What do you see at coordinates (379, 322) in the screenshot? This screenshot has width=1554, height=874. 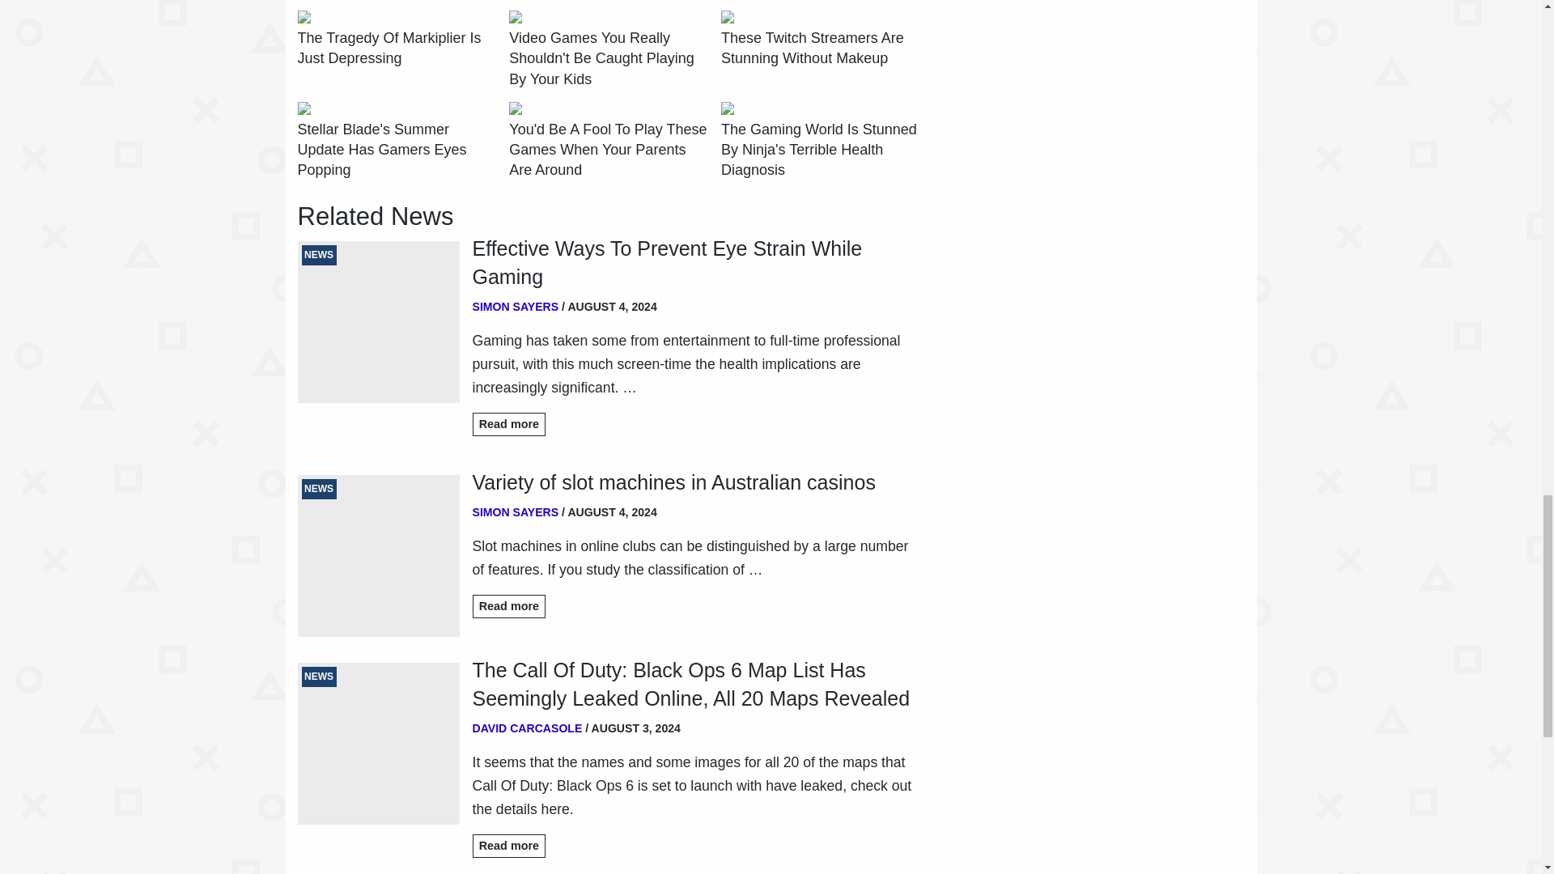 I see `NEWS` at bounding box center [379, 322].